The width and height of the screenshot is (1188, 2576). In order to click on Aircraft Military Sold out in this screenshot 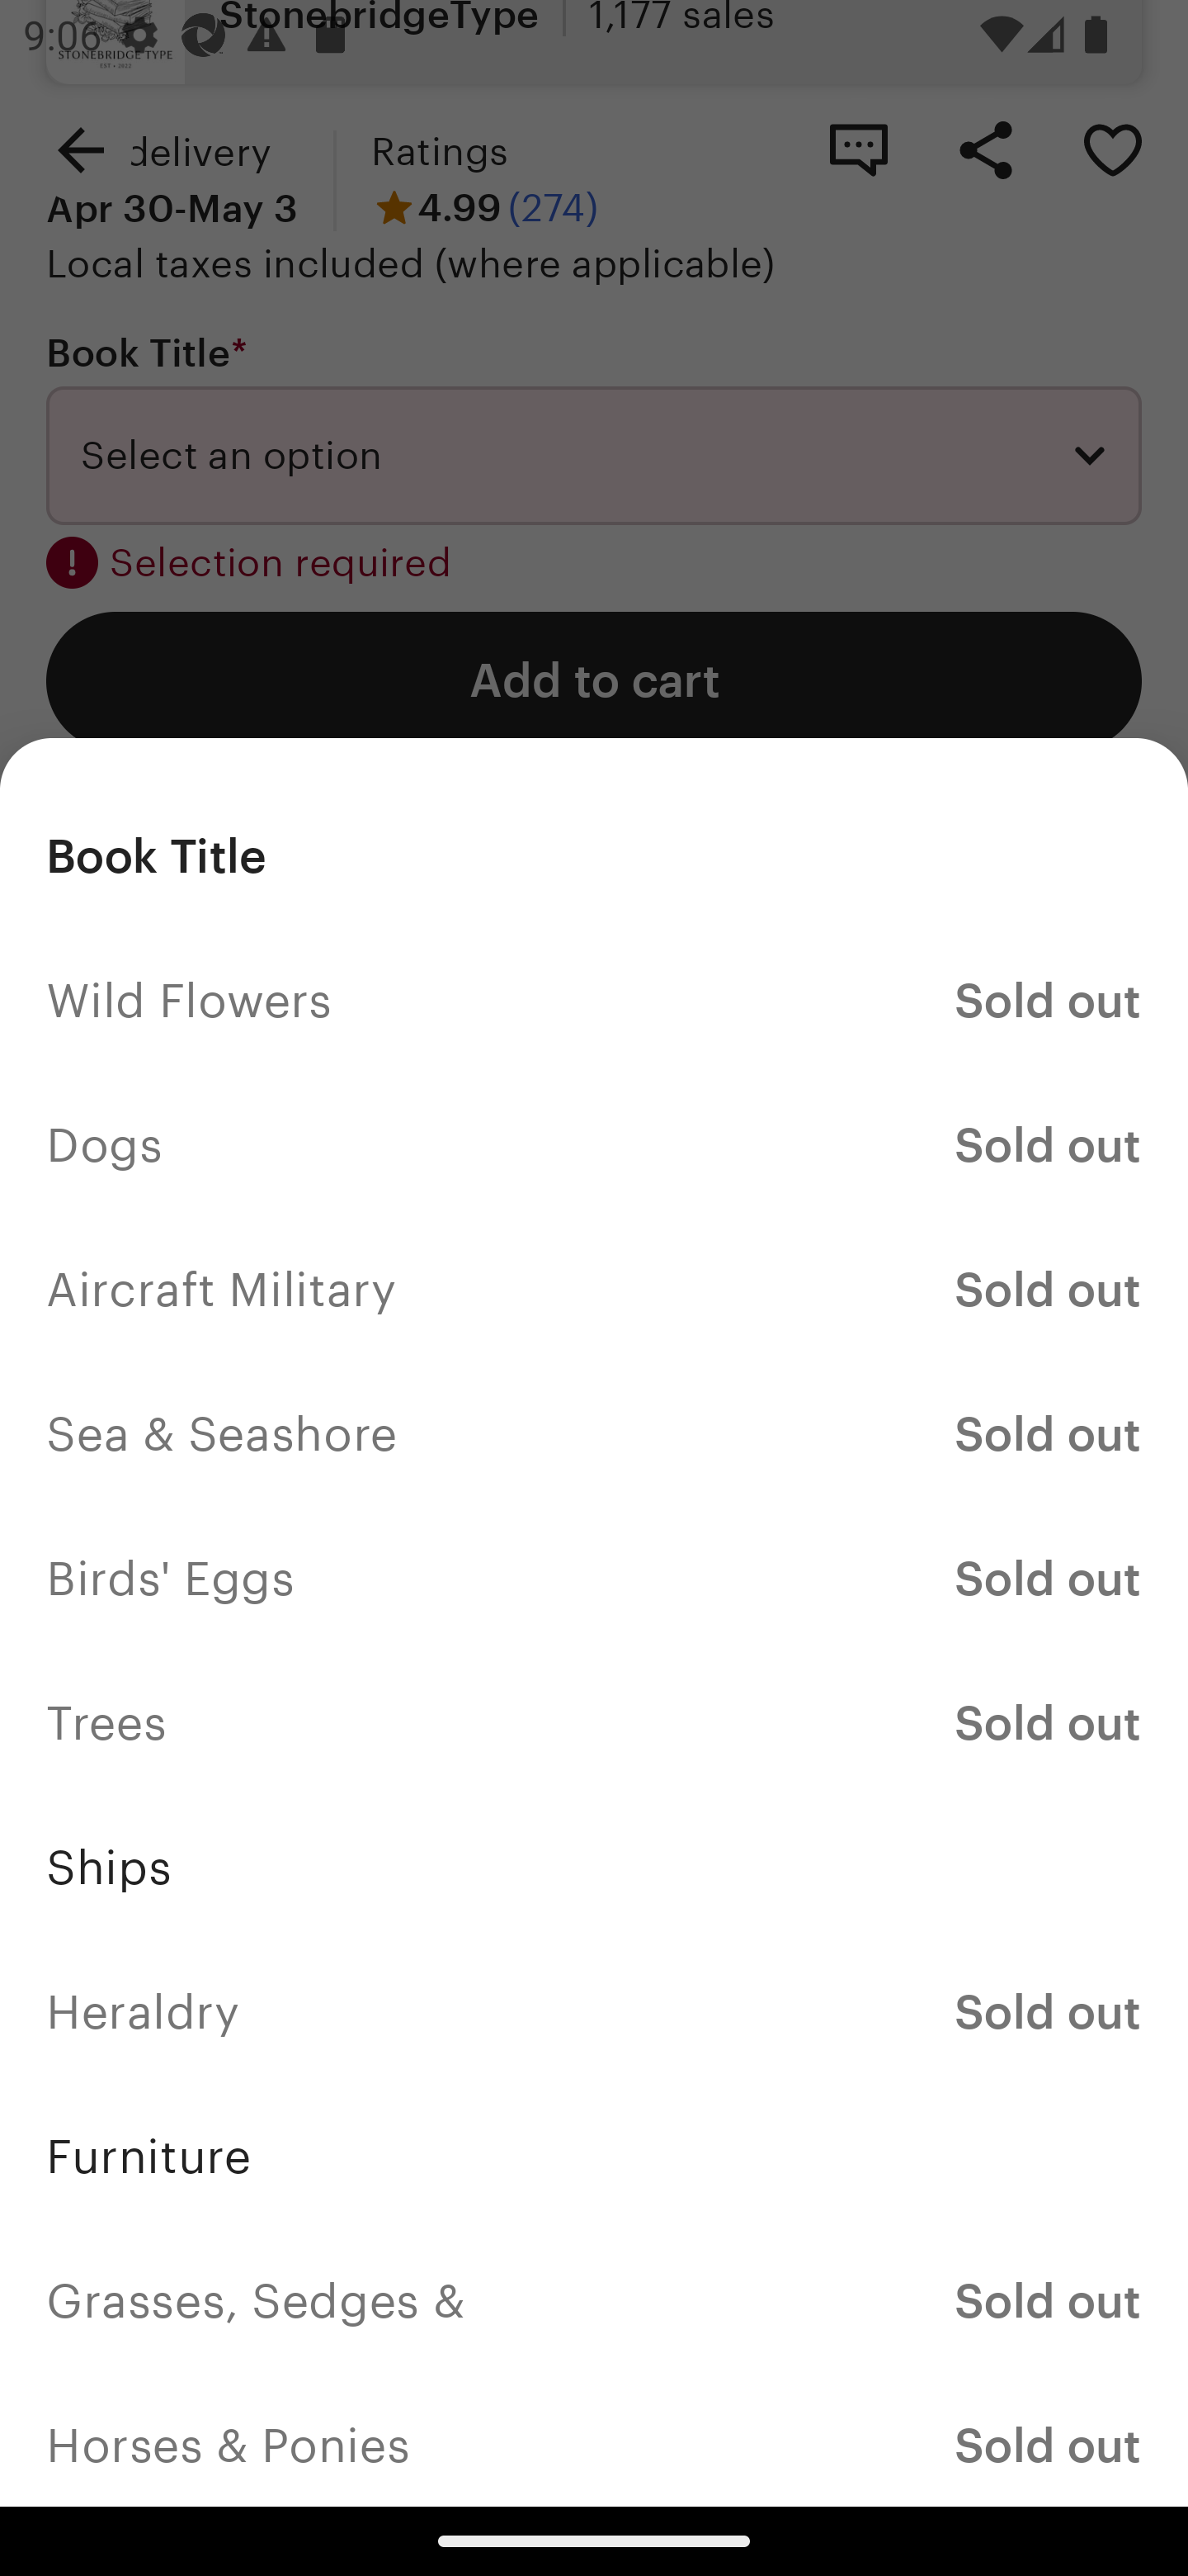, I will do `click(594, 1290)`.